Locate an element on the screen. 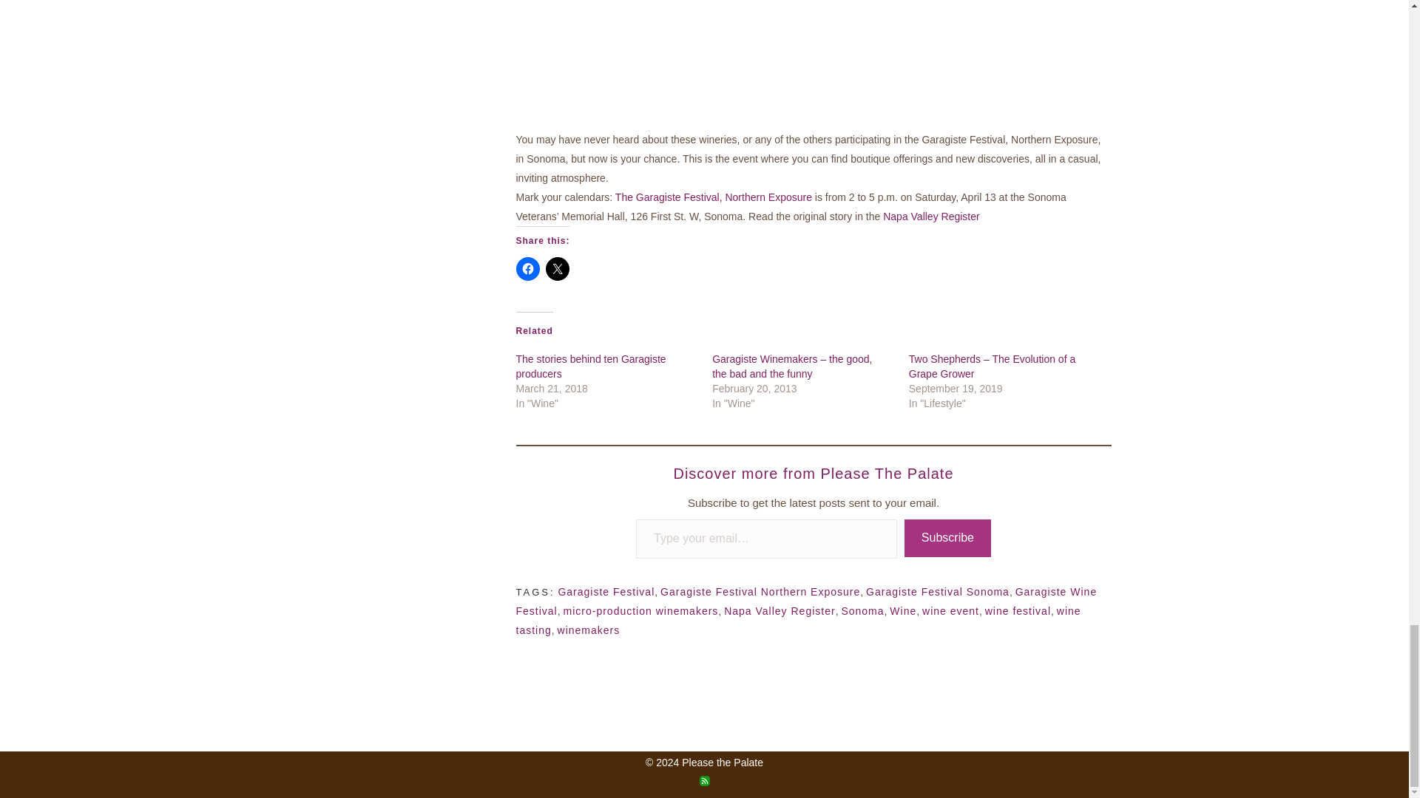  Click to share on X is located at coordinates (557, 269).